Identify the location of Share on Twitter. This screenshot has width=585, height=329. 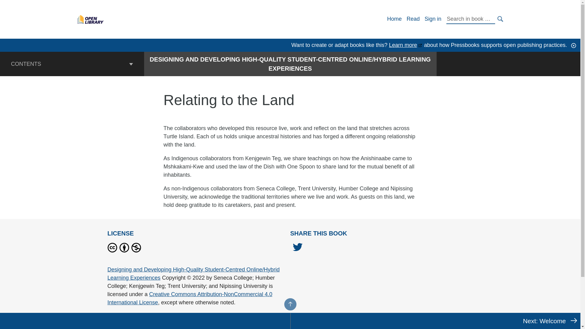
(297, 248).